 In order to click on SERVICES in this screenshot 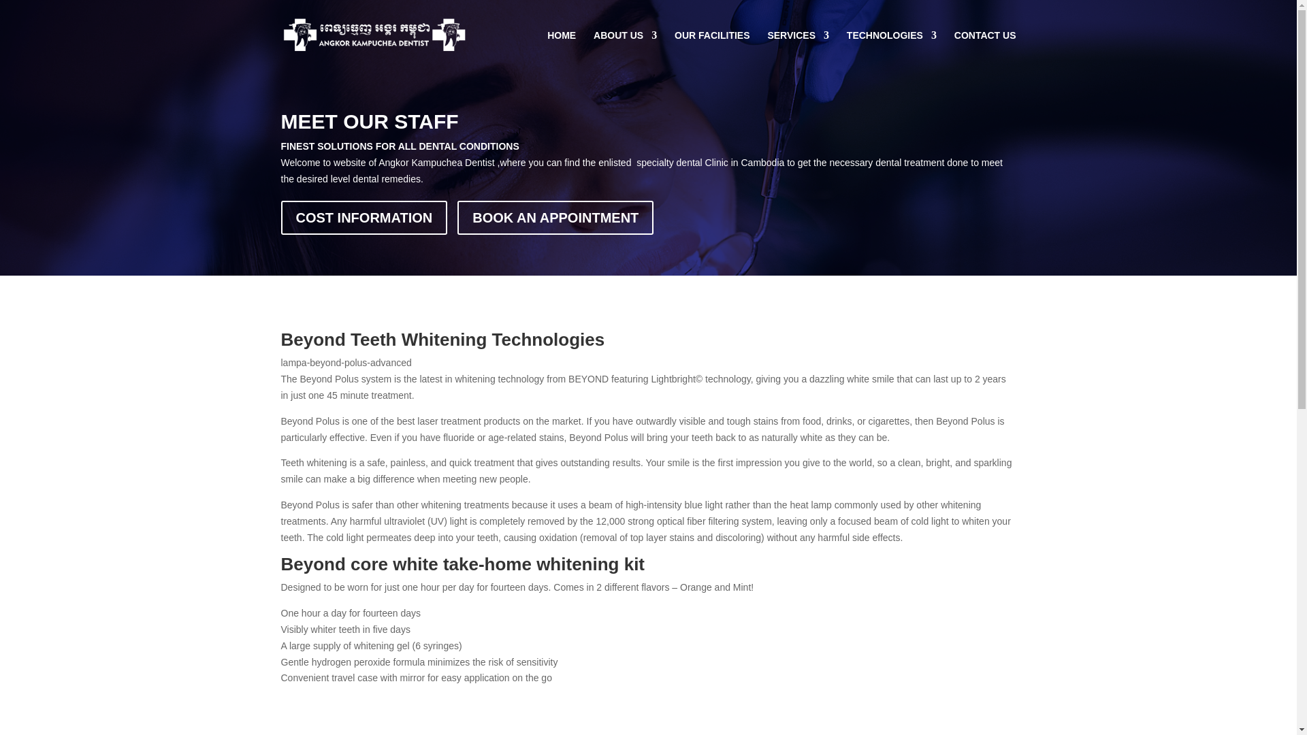, I will do `click(798, 50)`.